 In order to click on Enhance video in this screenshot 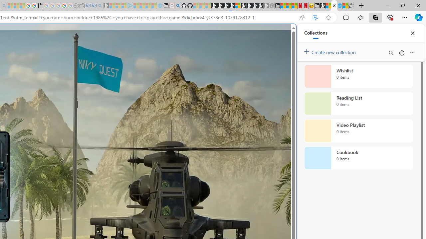, I will do `click(315, 18)`.